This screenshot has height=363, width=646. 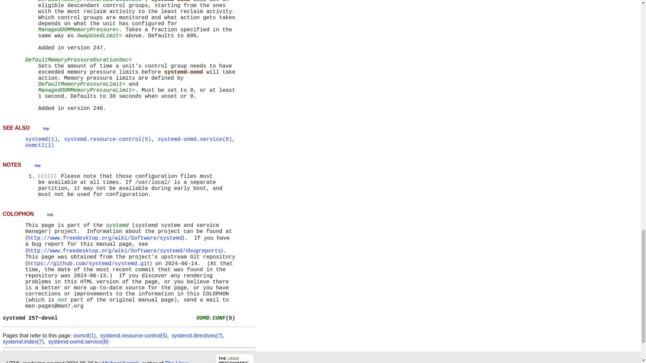 I want to click on top, so click(x=50, y=214).